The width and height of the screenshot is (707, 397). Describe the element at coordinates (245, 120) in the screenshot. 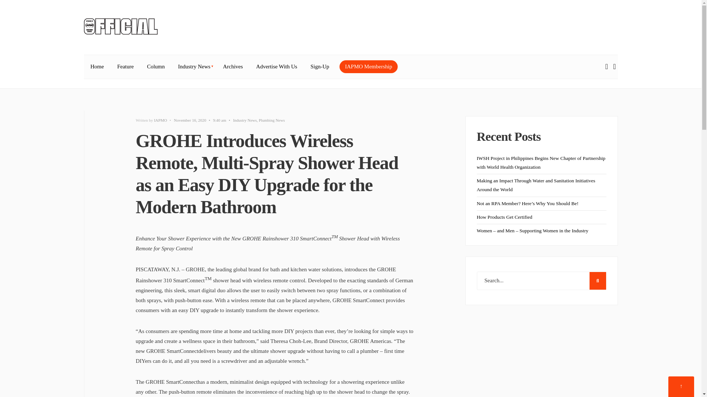

I see `Industry News` at that location.